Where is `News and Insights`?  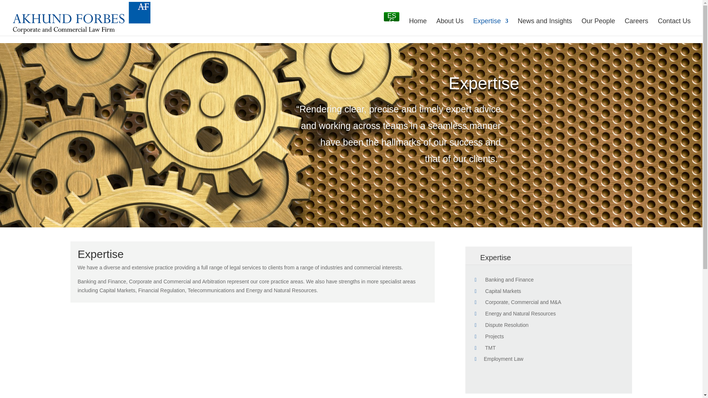
News and Insights is located at coordinates (545, 27).